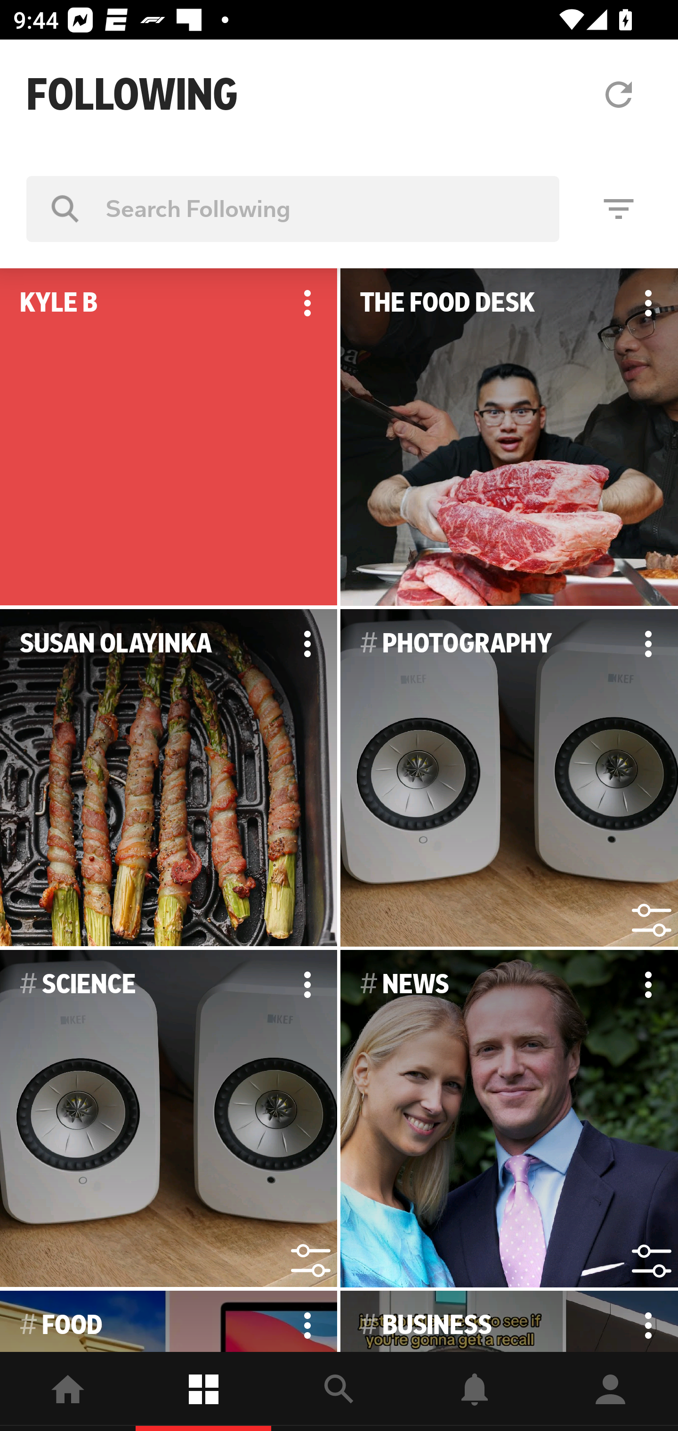  I want to click on Options, so click(648, 984).